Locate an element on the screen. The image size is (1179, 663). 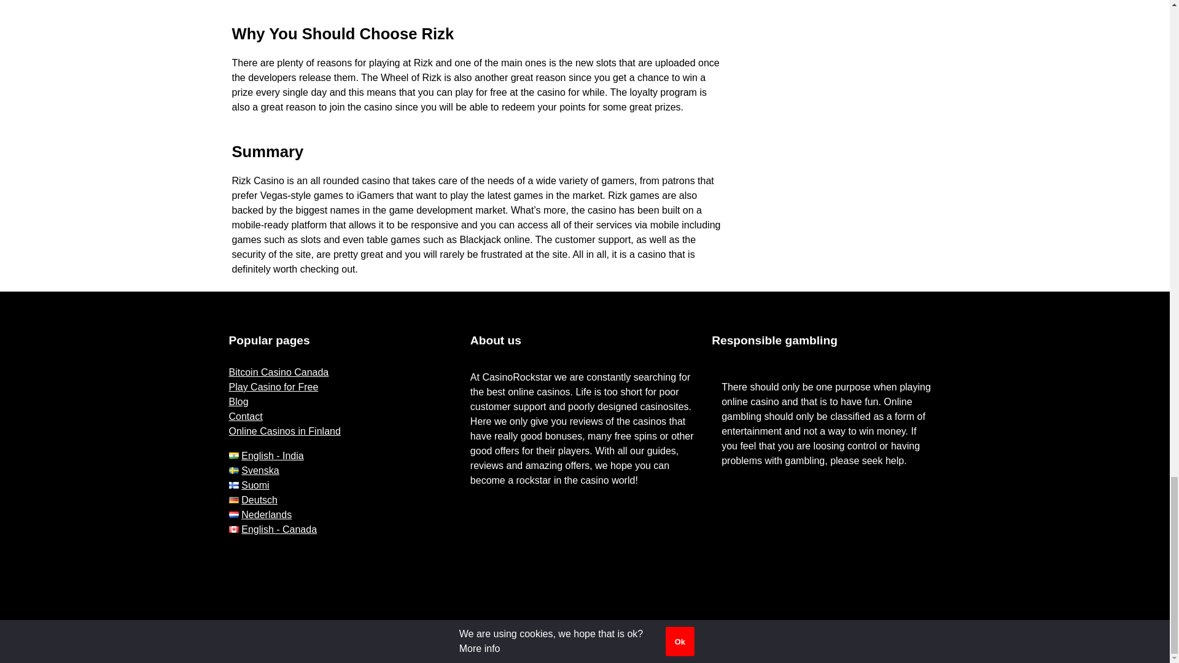
Deutsch is located at coordinates (253, 500).